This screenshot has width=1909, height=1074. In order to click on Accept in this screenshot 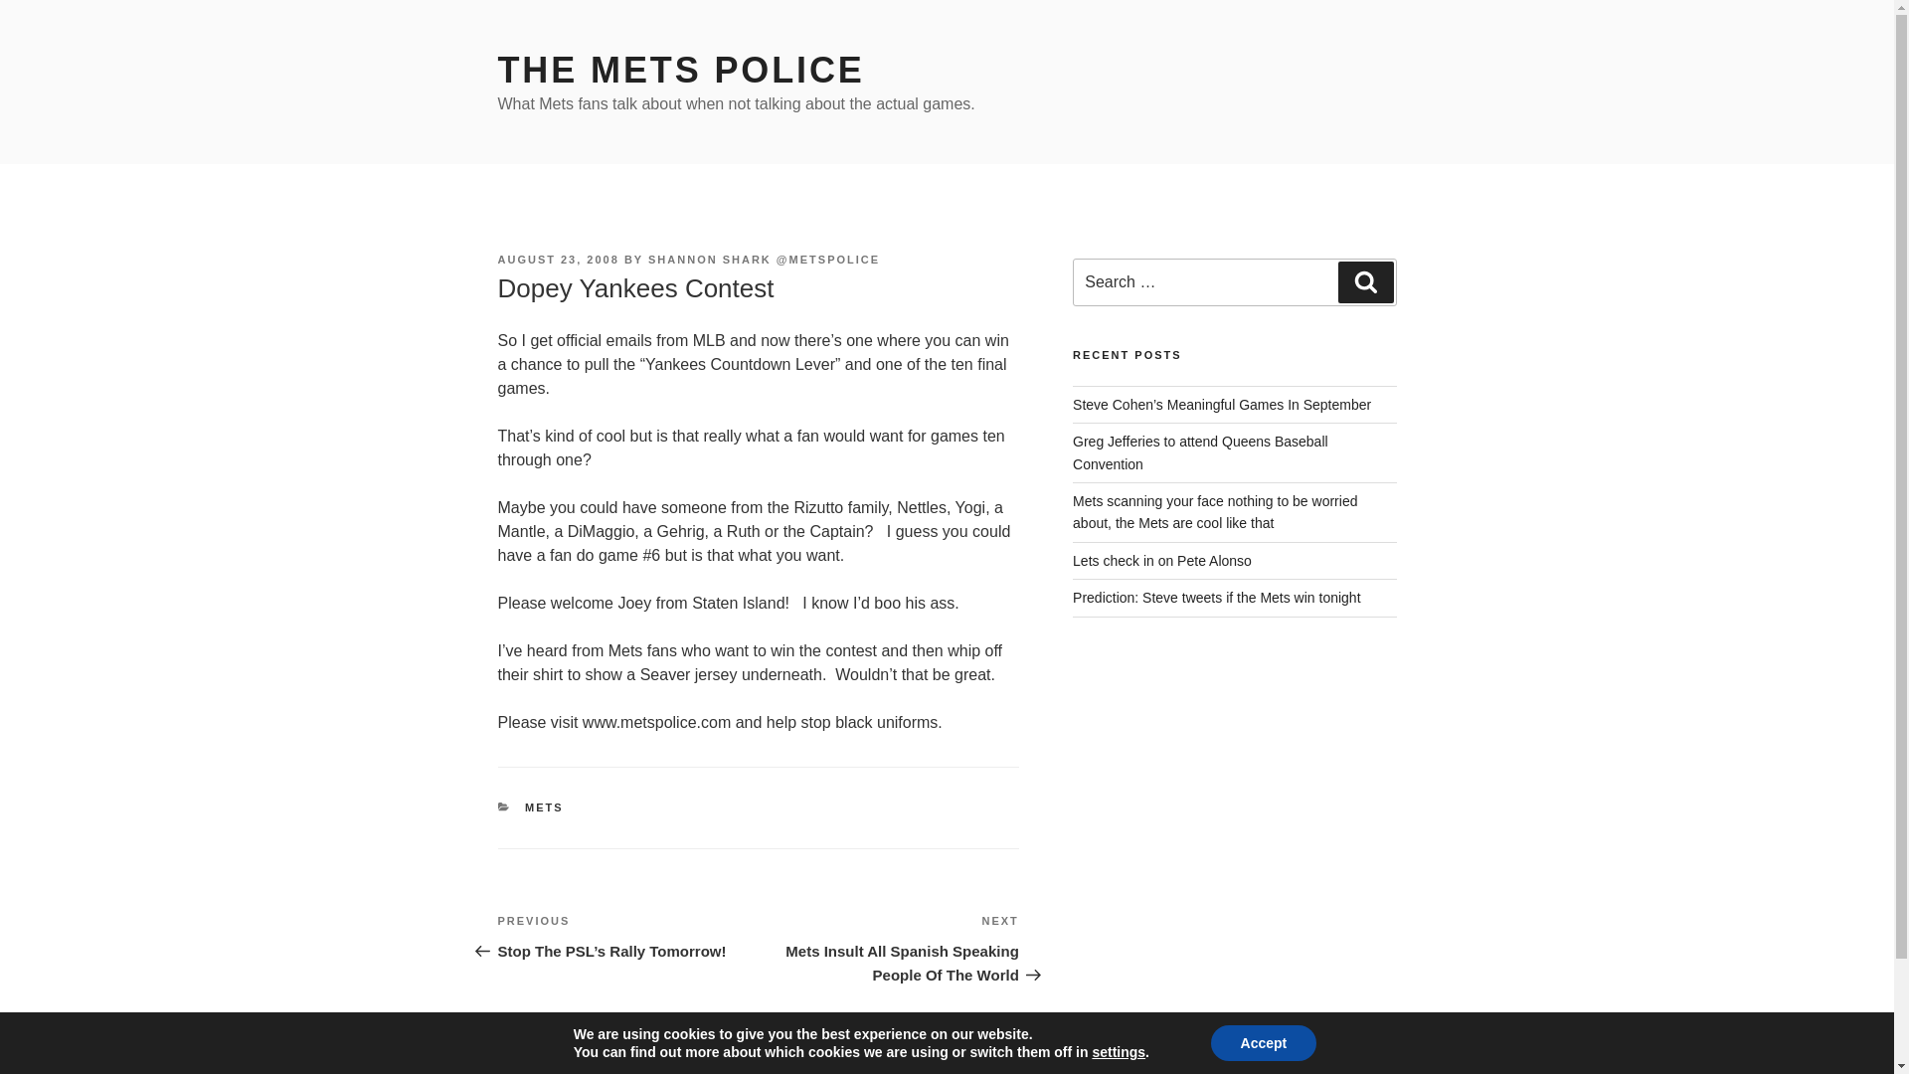, I will do `click(1263, 1043)`.